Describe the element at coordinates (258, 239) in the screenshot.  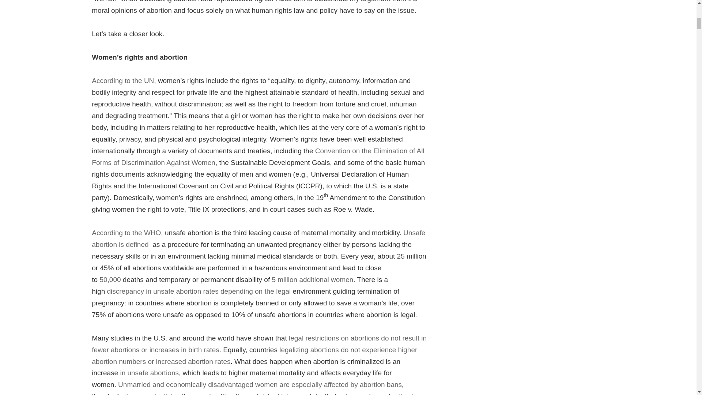
I see `Unsafe abortion is defined` at that location.